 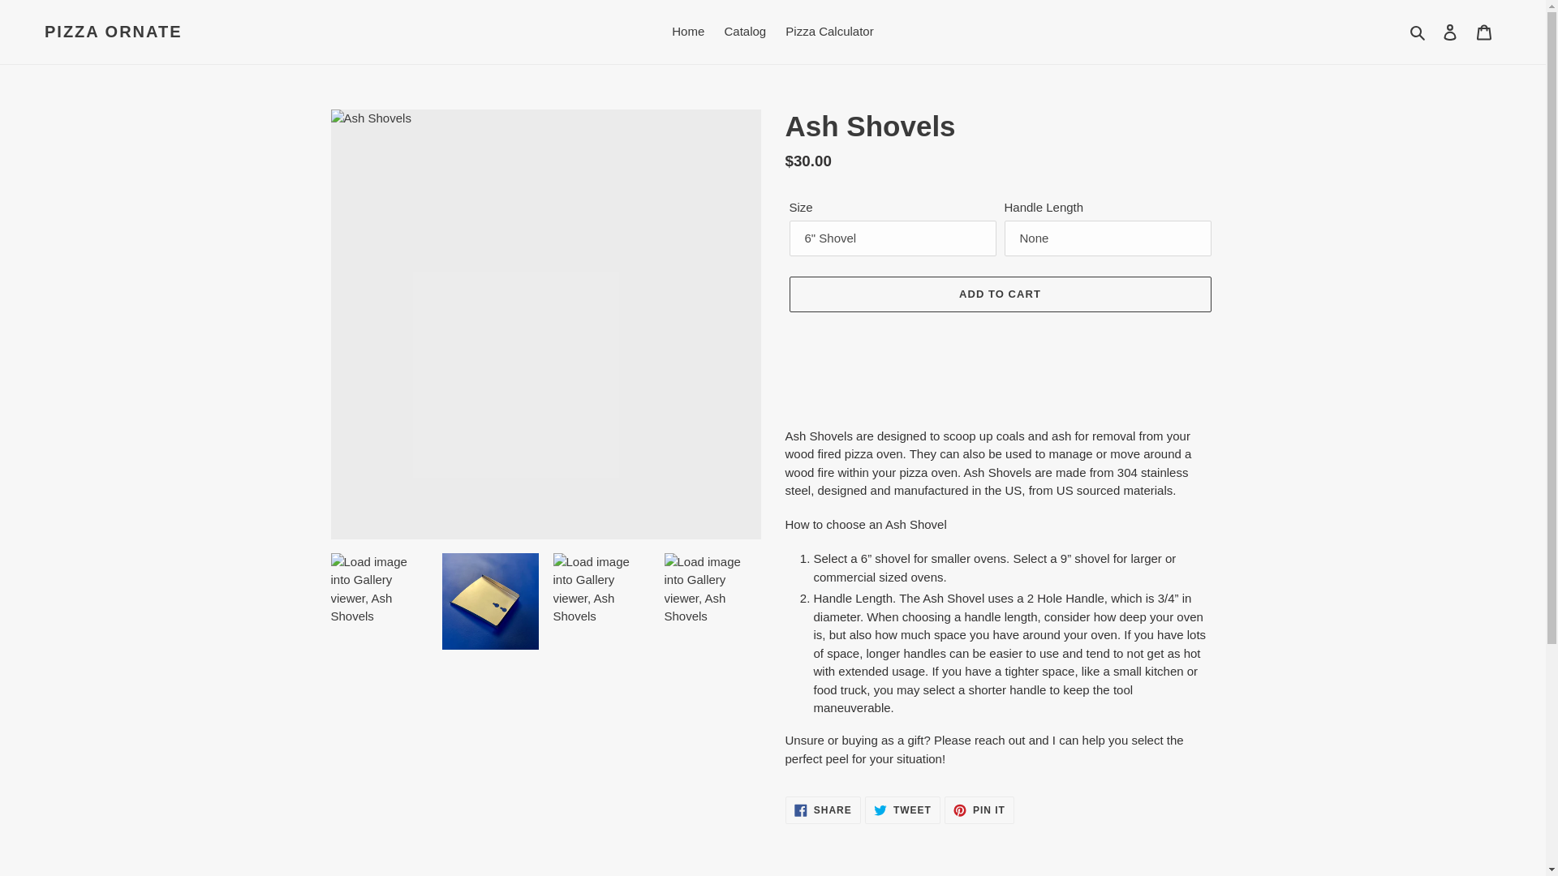 What do you see at coordinates (1484, 32) in the screenshot?
I see `Cart` at bounding box center [1484, 32].